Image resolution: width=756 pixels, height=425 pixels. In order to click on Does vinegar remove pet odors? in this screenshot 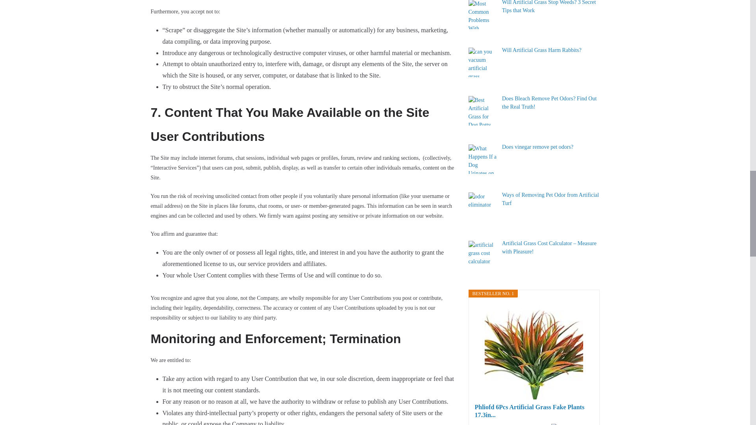, I will do `click(537, 147)`.